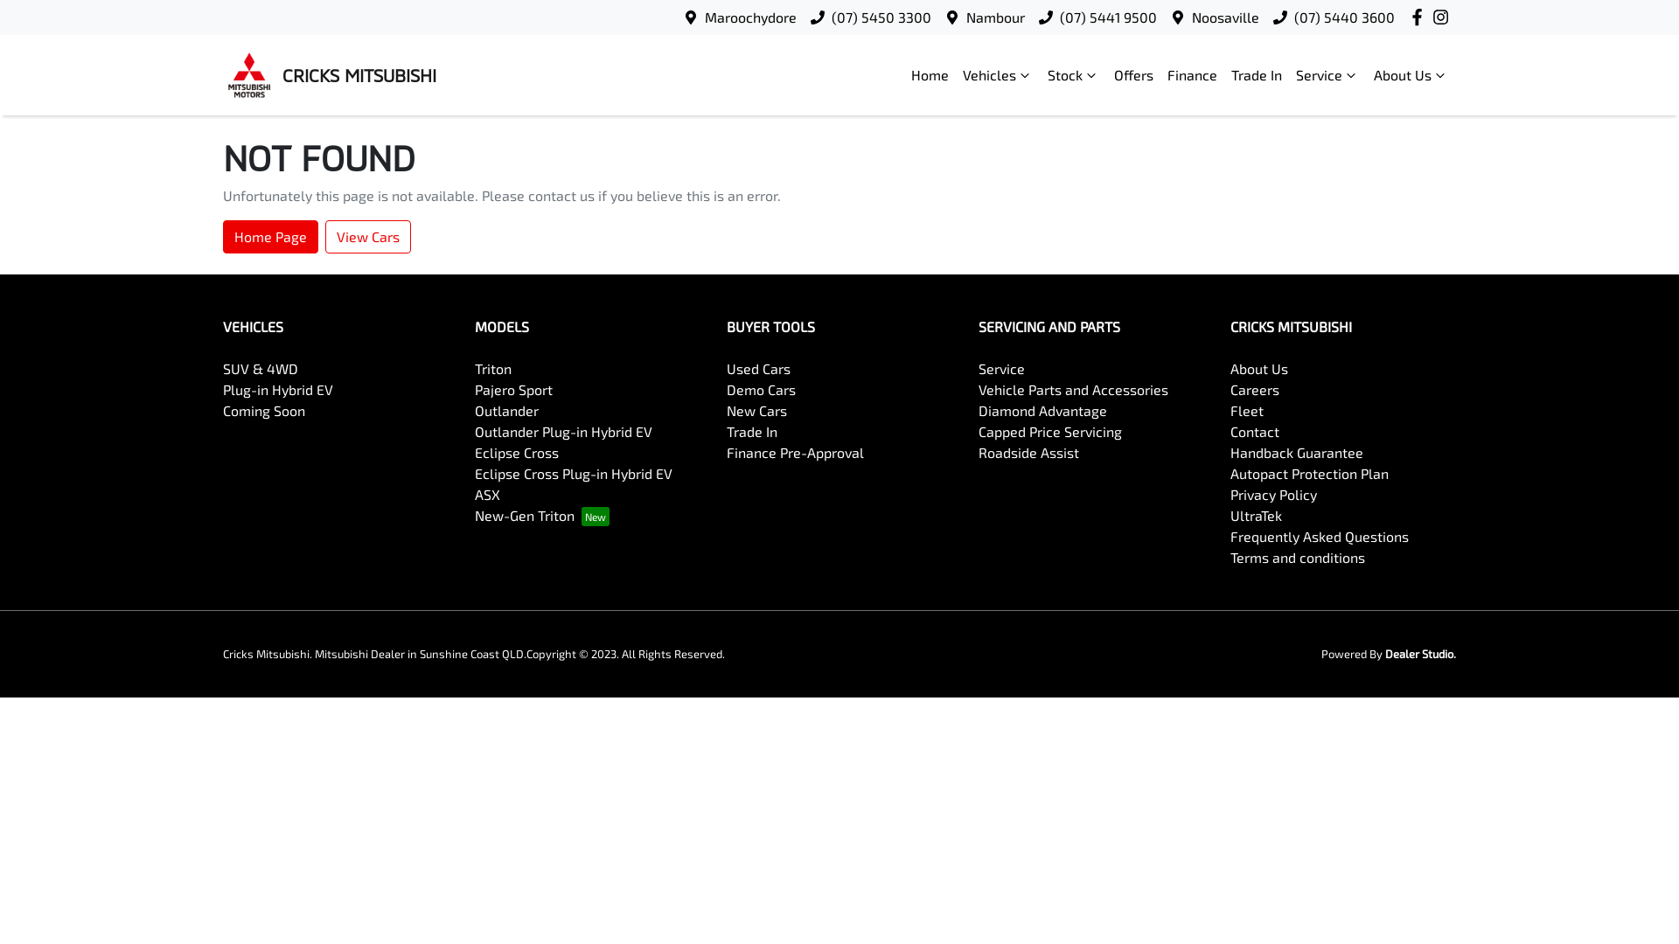 This screenshot has height=944, width=1679. What do you see at coordinates (514, 390) in the screenshot?
I see `Pajero Sport` at bounding box center [514, 390].